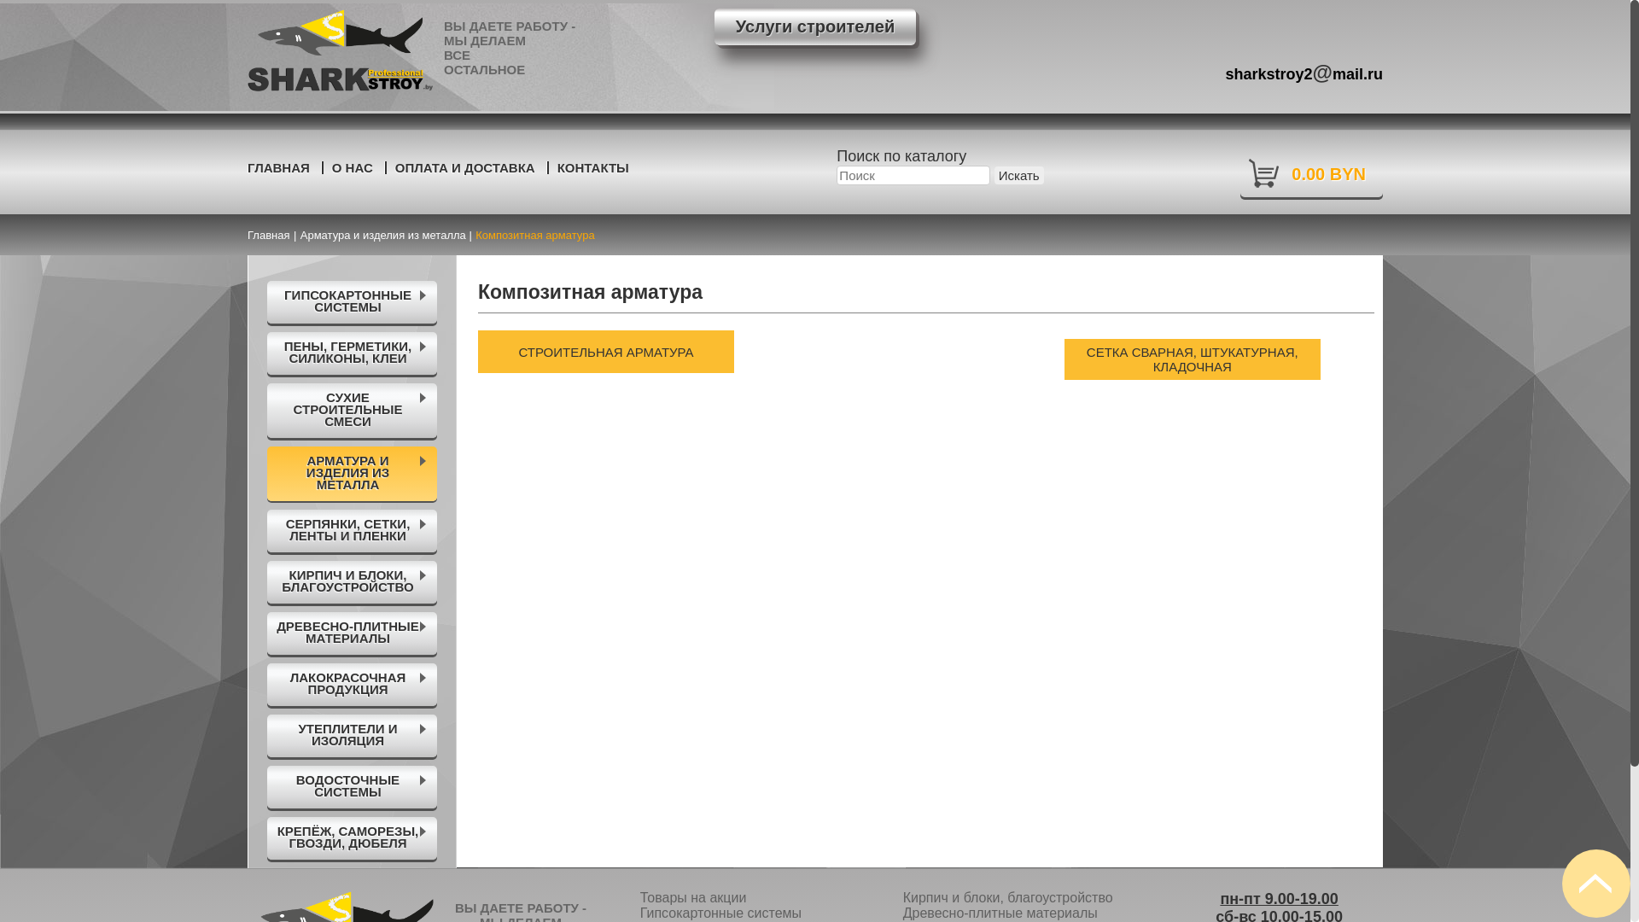  What do you see at coordinates (1304, 68) in the screenshot?
I see `sharkstroy2@mail.ru` at bounding box center [1304, 68].